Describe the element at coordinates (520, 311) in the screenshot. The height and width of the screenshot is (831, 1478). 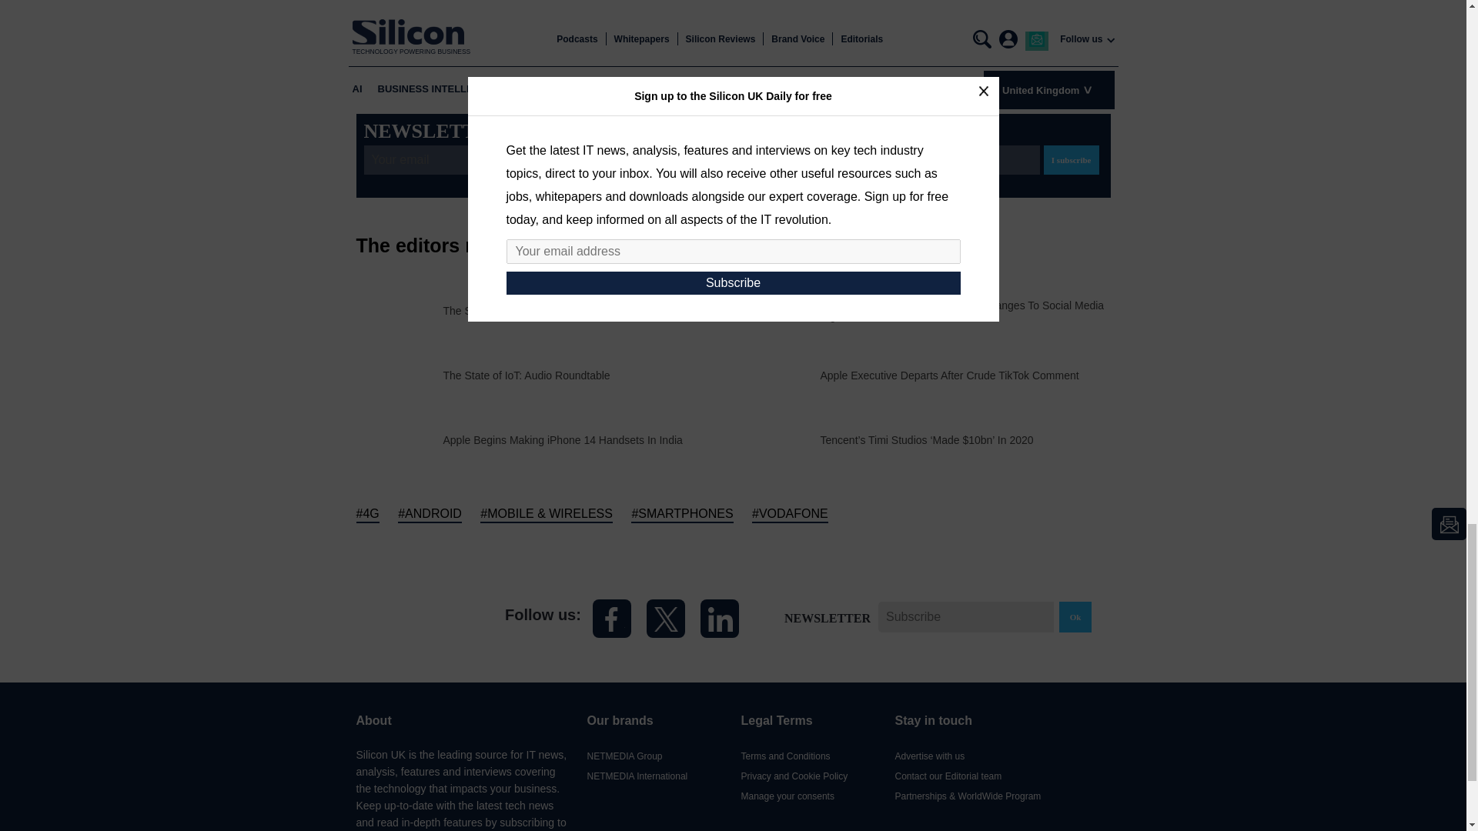
I see `The State of M-Commerce 2024` at that location.